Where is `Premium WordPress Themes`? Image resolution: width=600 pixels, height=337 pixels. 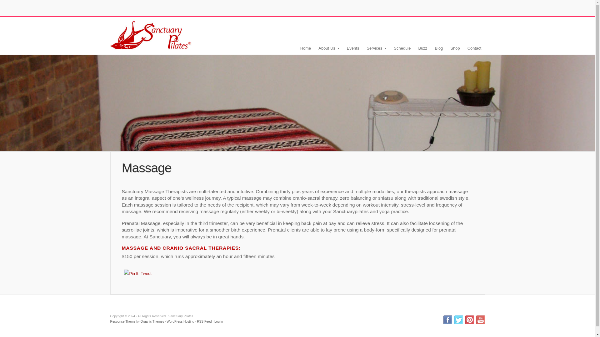 Premium WordPress Themes is located at coordinates (152, 321).